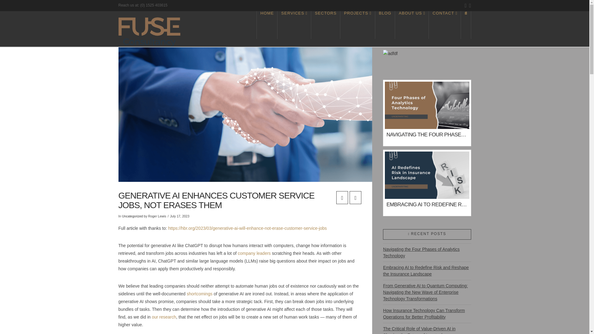 This screenshot has height=334, width=594. Describe the element at coordinates (412, 25) in the screenshot. I see `ABOUT US` at that location.